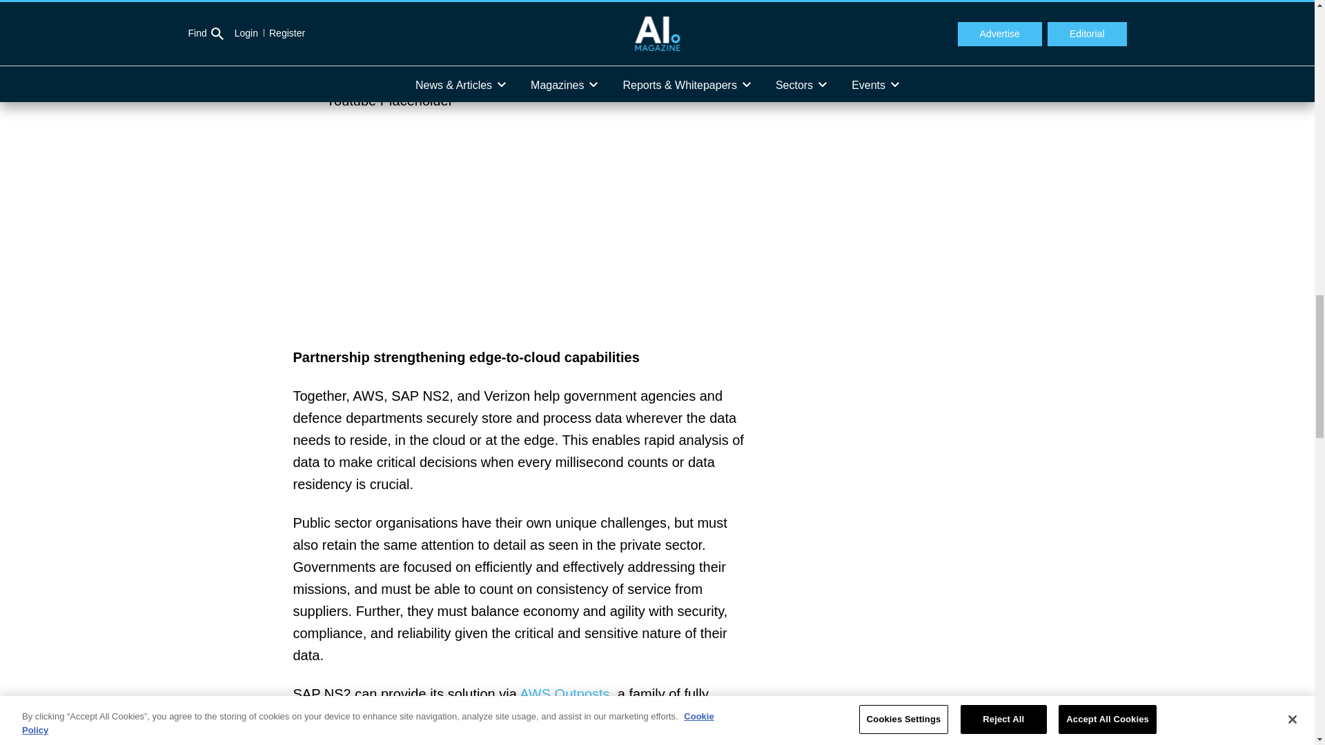  What do you see at coordinates (918, 49) in the screenshot?
I see `3rd party ad content` at bounding box center [918, 49].